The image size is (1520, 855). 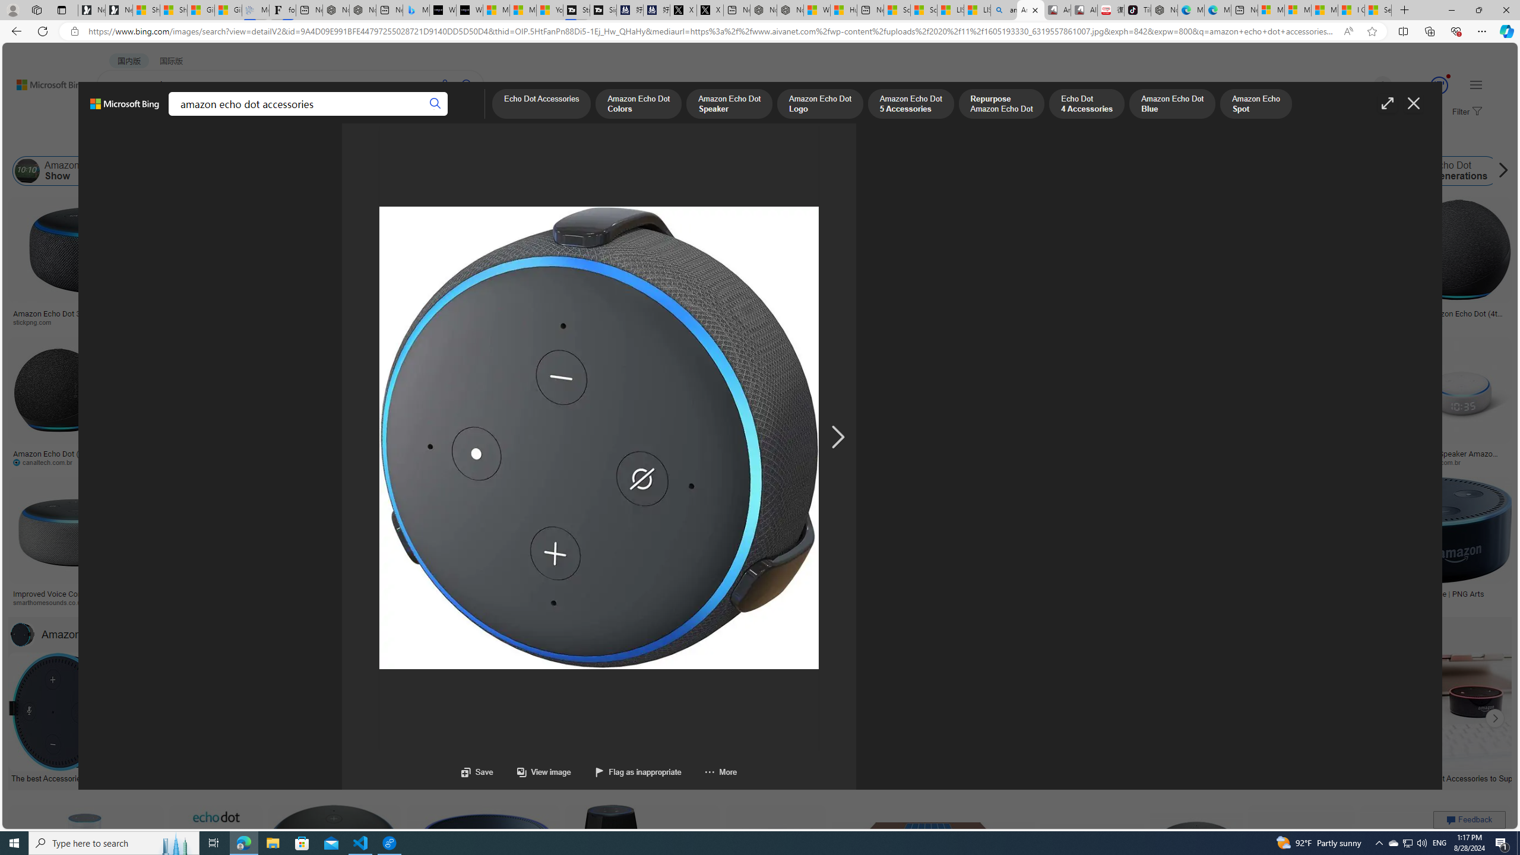 What do you see at coordinates (1220, 322) in the screenshot?
I see `pixabay.com` at bounding box center [1220, 322].